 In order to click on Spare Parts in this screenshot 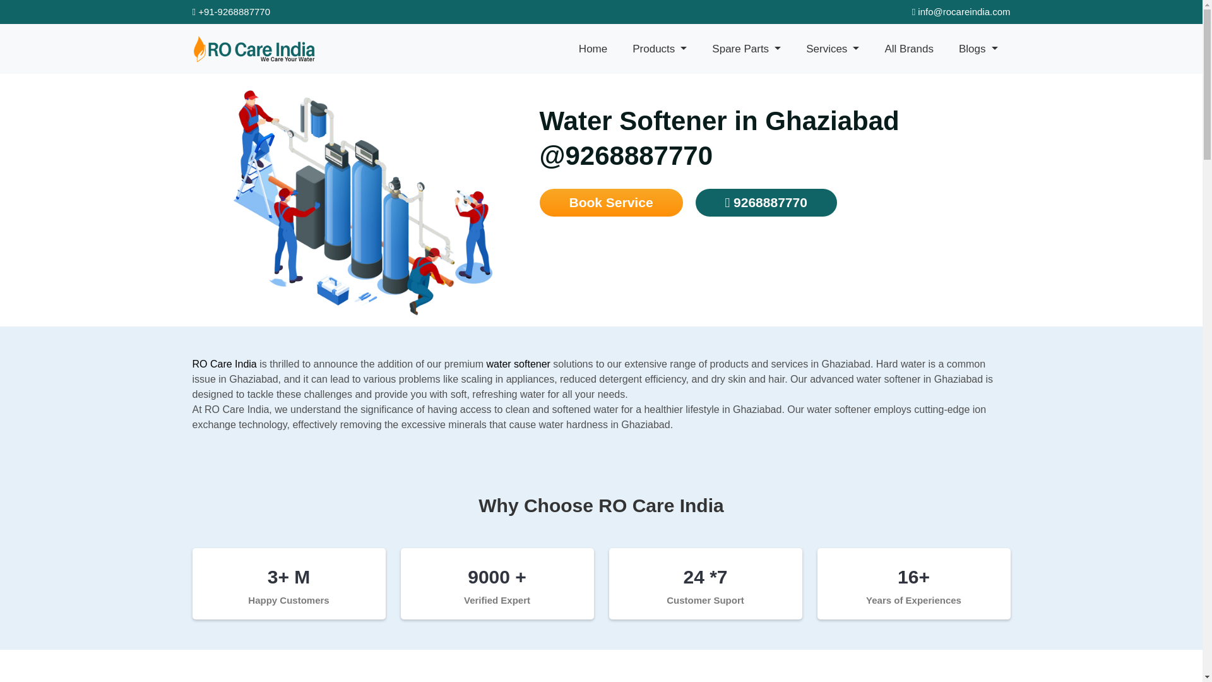, I will do `click(746, 49)`.